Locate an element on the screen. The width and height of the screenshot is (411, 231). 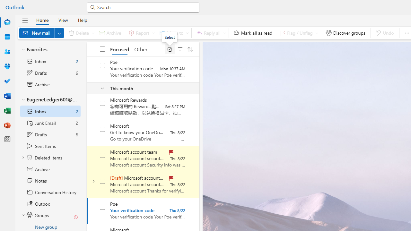
Focused is located at coordinates (119, 49).